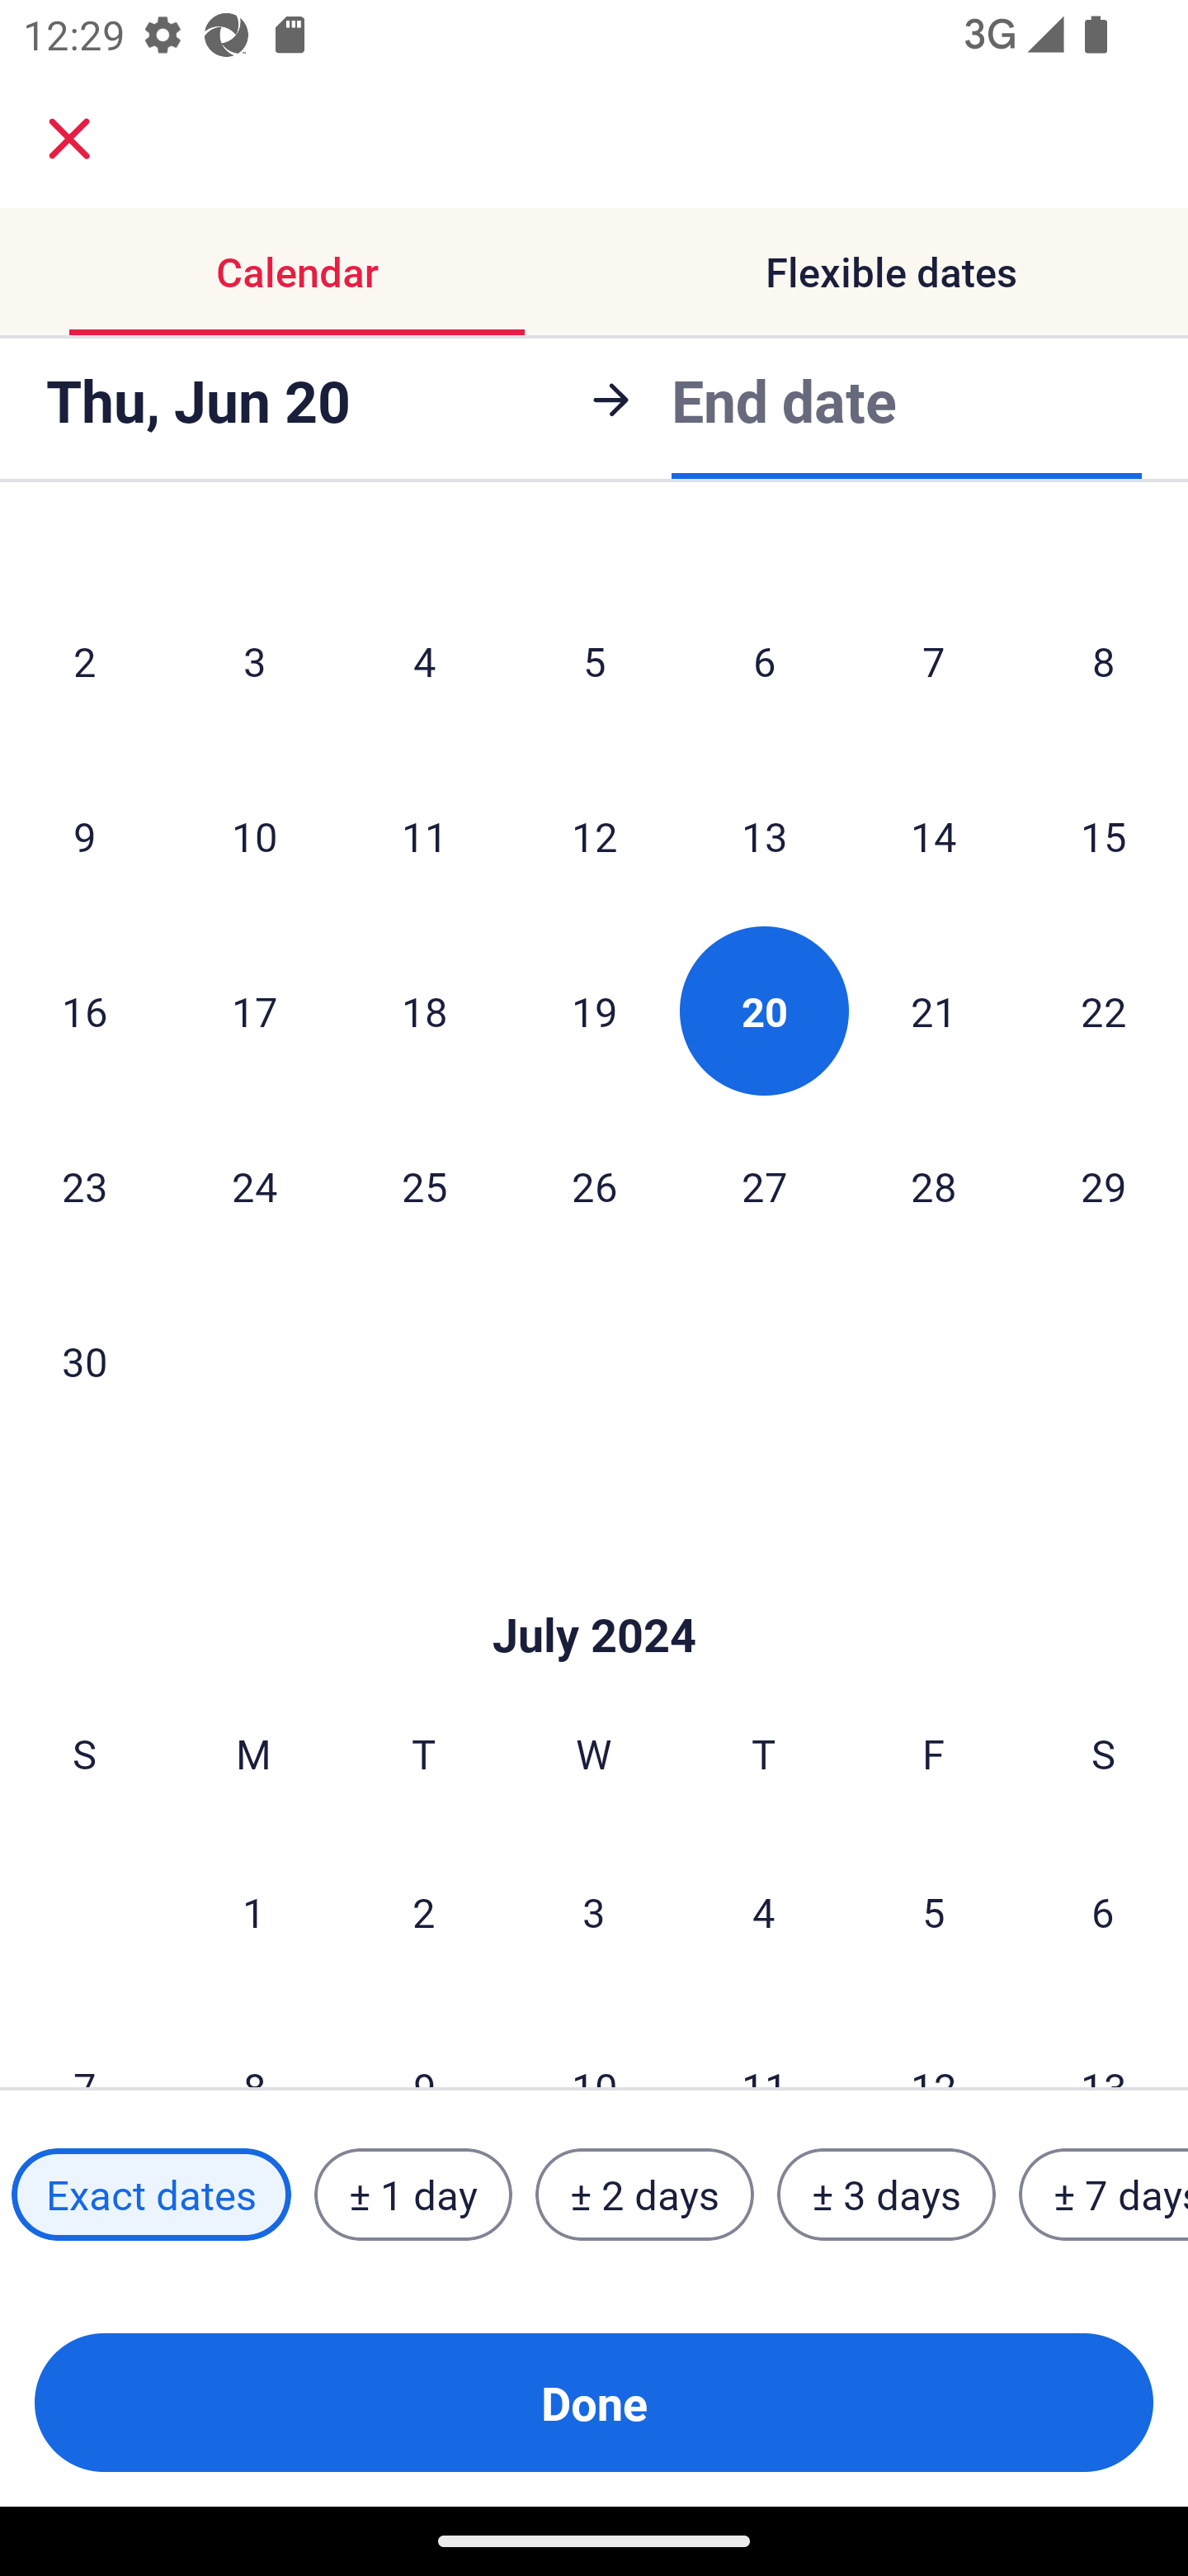  Describe the element at coordinates (934, 1011) in the screenshot. I see `21 Friday, June 21, 2024` at that location.